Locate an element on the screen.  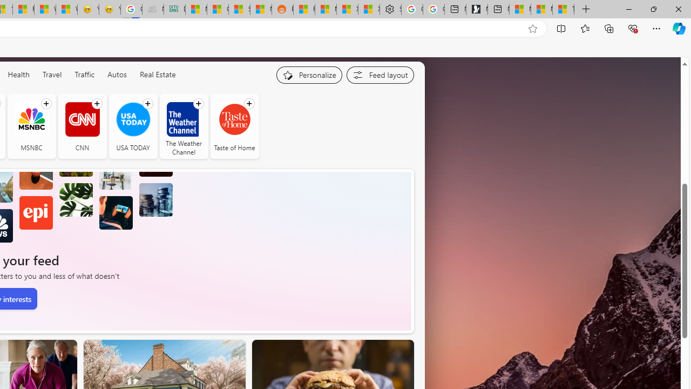
Taste of Home is located at coordinates (234, 126).